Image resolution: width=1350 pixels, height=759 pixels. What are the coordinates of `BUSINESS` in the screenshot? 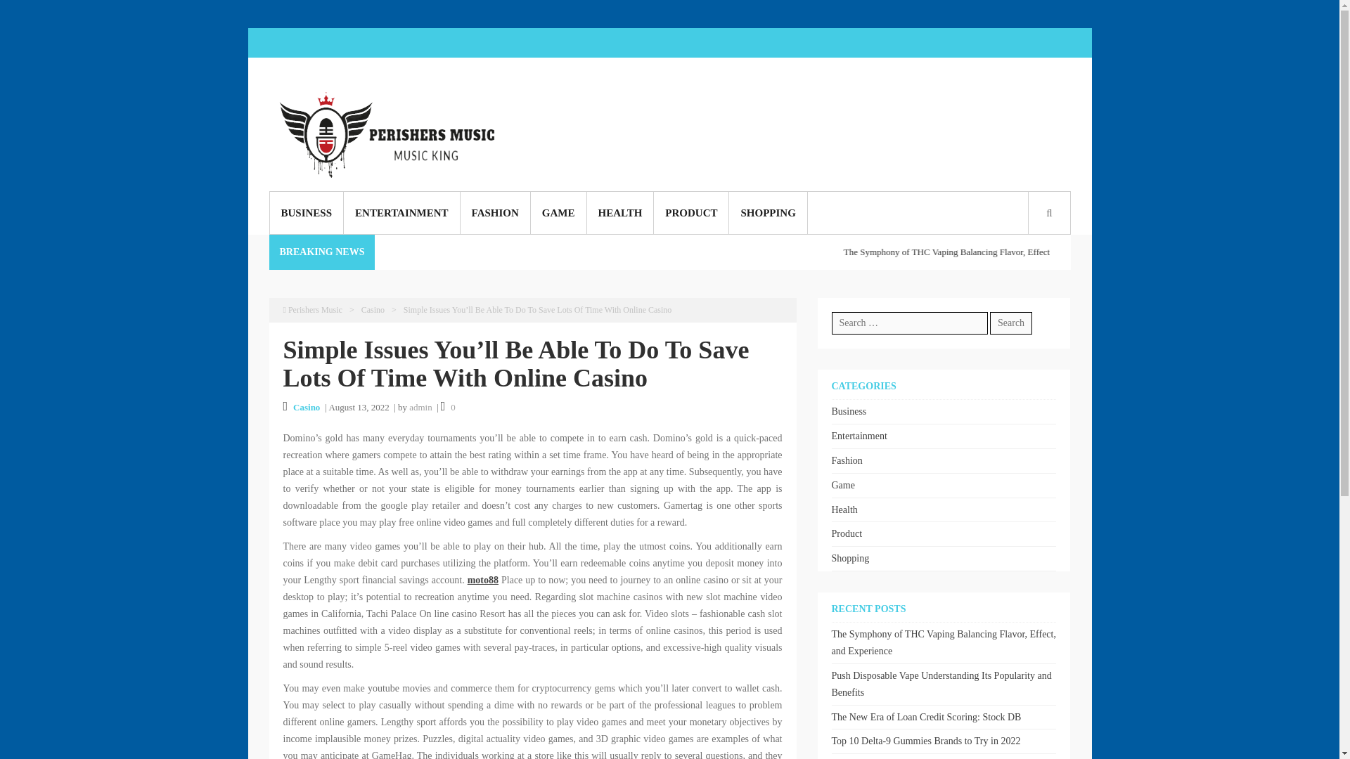 It's located at (307, 212).